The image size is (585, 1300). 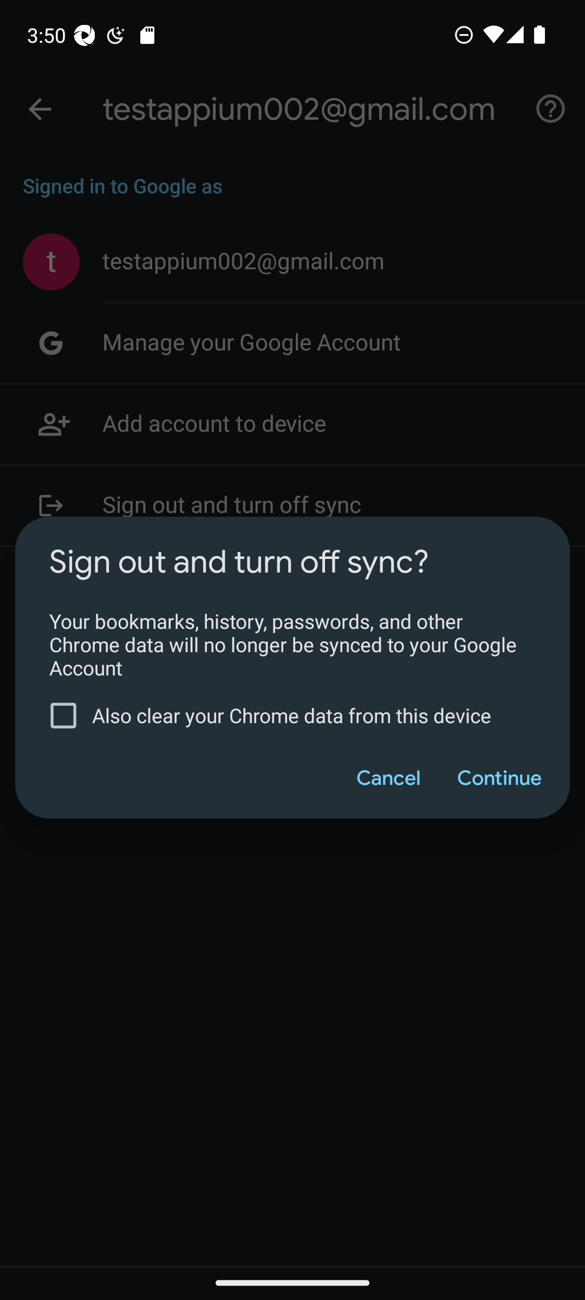 What do you see at coordinates (388, 778) in the screenshot?
I see `Cancel` at bounding box center [388, 778].